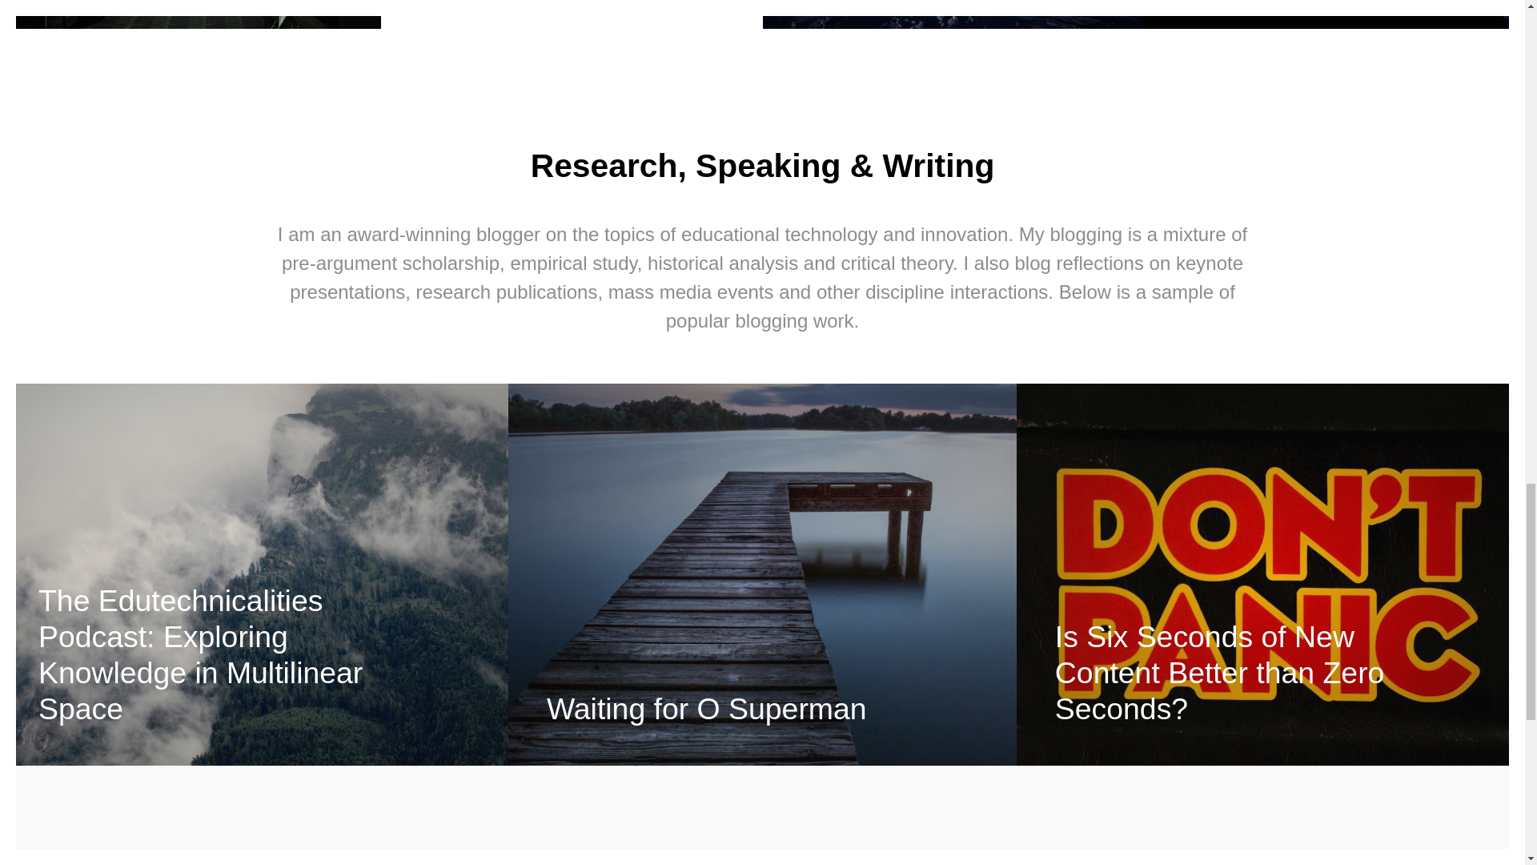  What do you see at coordinates (706, 709) in the screenshot?
I see `Waiting for O Superman` at bounding box center [706, 709].